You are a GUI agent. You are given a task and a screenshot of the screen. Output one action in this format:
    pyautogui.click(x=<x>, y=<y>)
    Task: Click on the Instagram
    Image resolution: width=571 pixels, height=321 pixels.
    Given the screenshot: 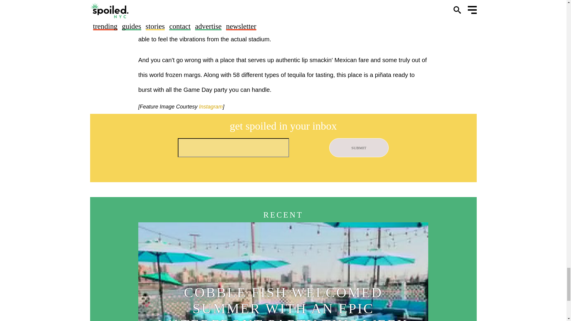 What is the action you would take?
    pyautogui.click(x=210, y=106)
    